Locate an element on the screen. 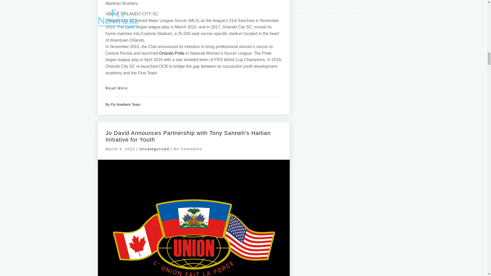 Image resolution: width=491 pixels, height=276 pixels. Orlando City SC is located at coordinates (120, 20).